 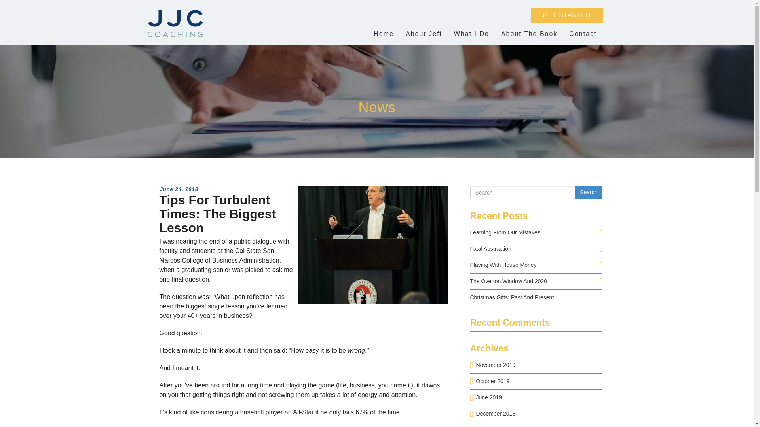 I want to click on Home, so click(x=384, y=34).